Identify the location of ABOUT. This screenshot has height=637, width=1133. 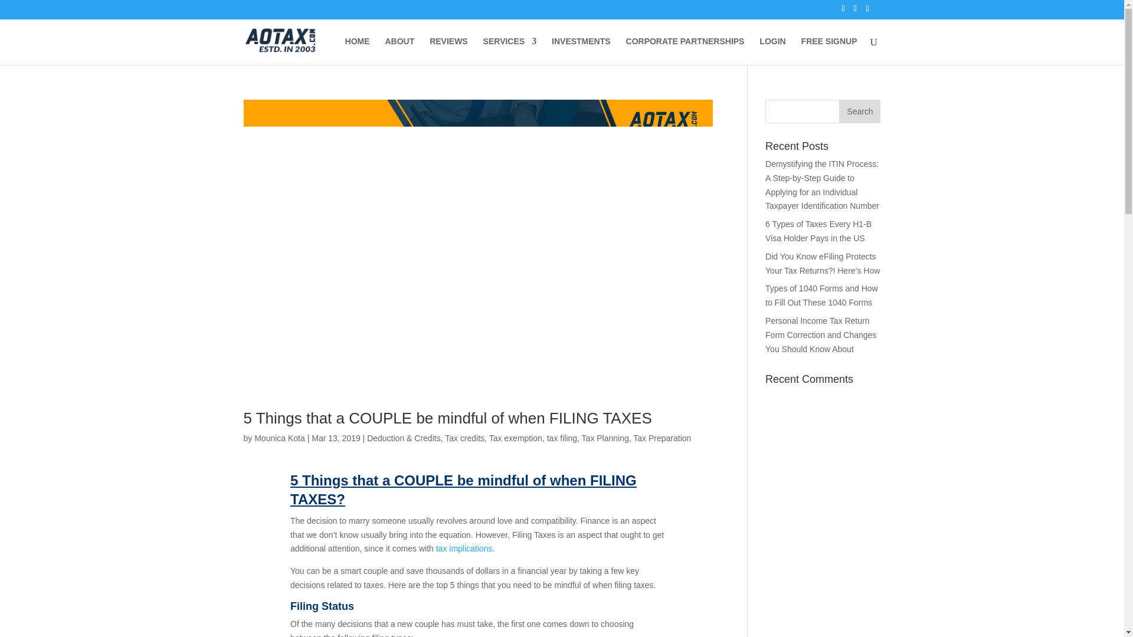
(400, 51).